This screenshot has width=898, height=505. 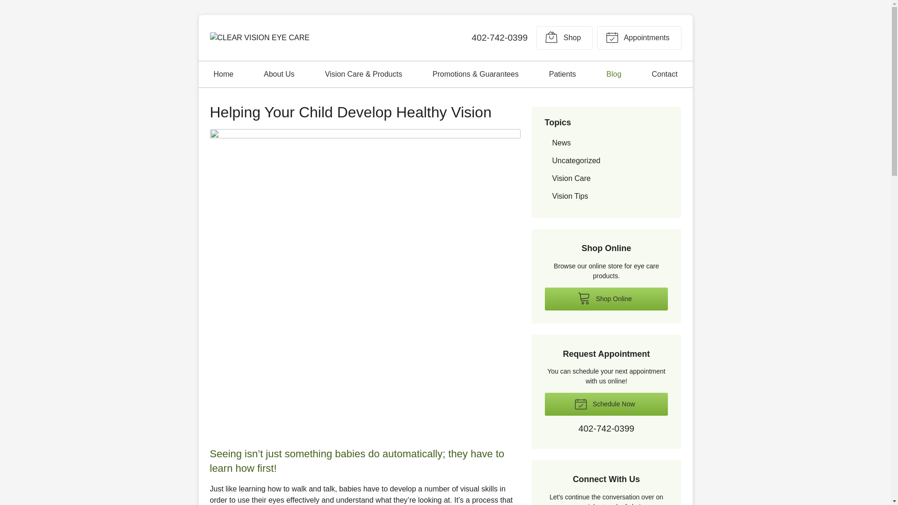 What do you see at coordinates (564, 37) in the screenshot?
I see `Shop` at bounding box center [564, 37].